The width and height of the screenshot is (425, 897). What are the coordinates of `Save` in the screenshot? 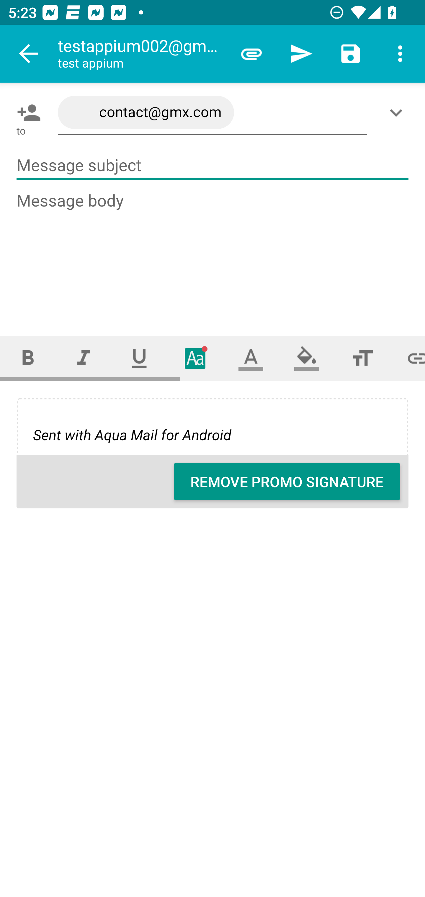 It's located at (351, 54).